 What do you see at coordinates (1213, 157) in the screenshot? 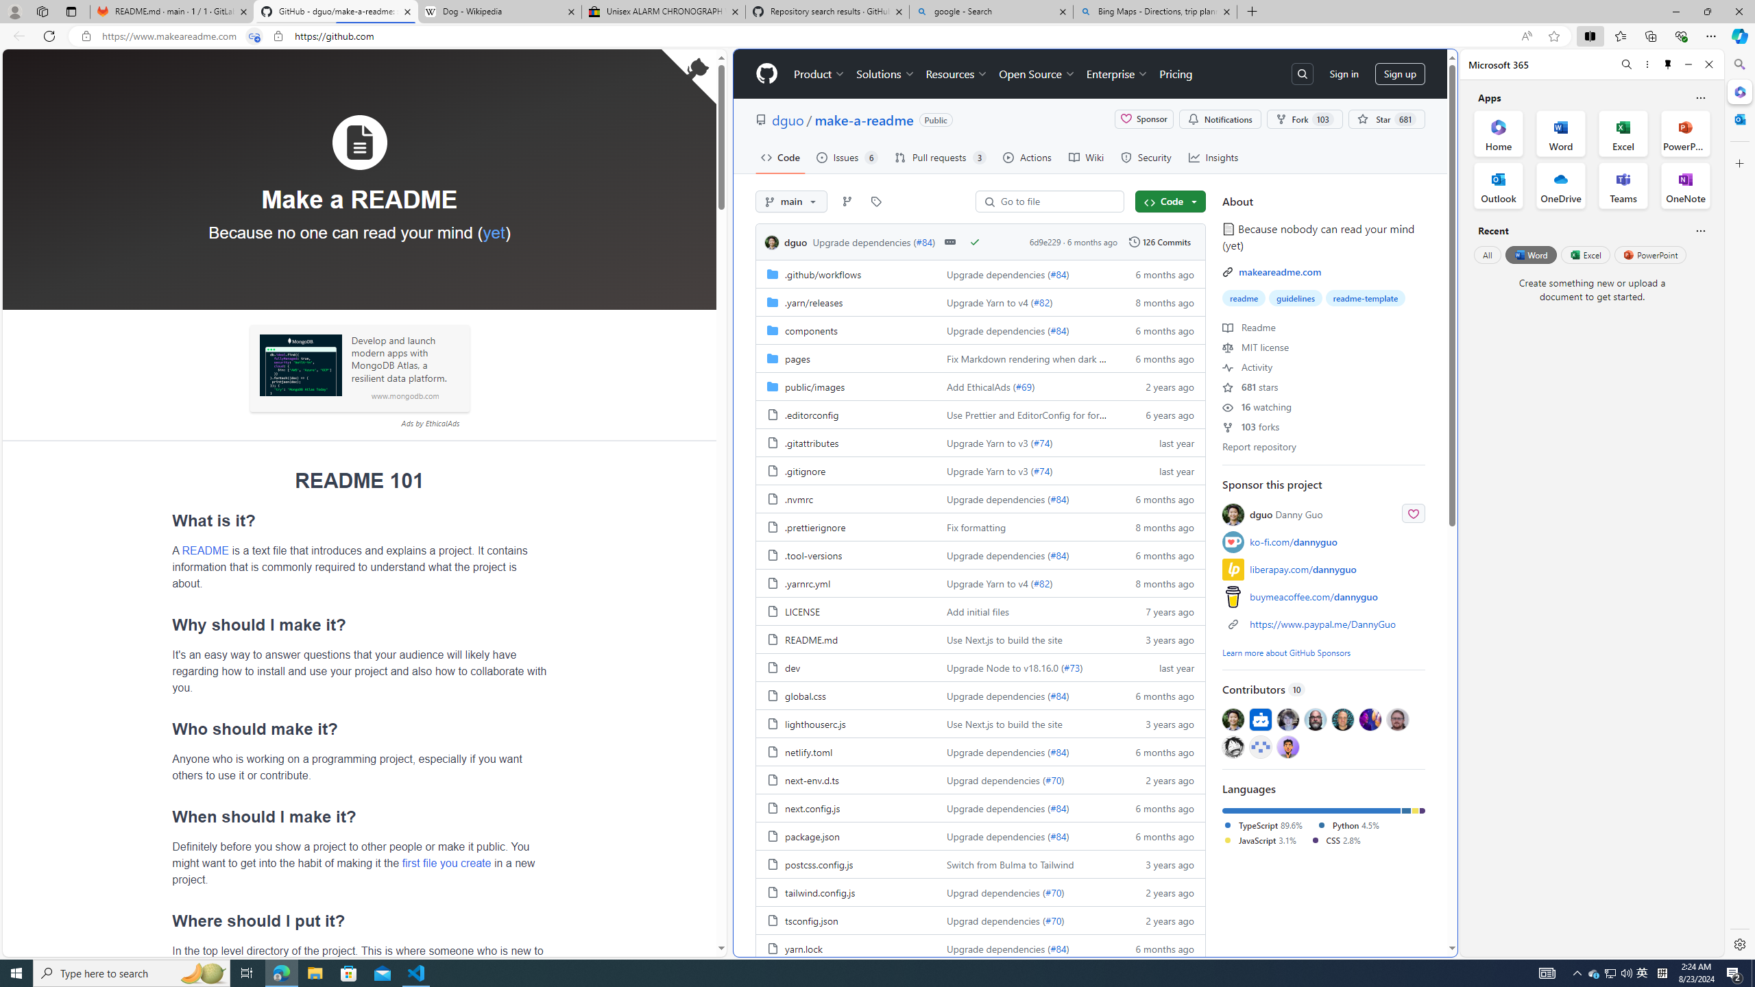
I see `Insights` at bounding box center [1213, 157].